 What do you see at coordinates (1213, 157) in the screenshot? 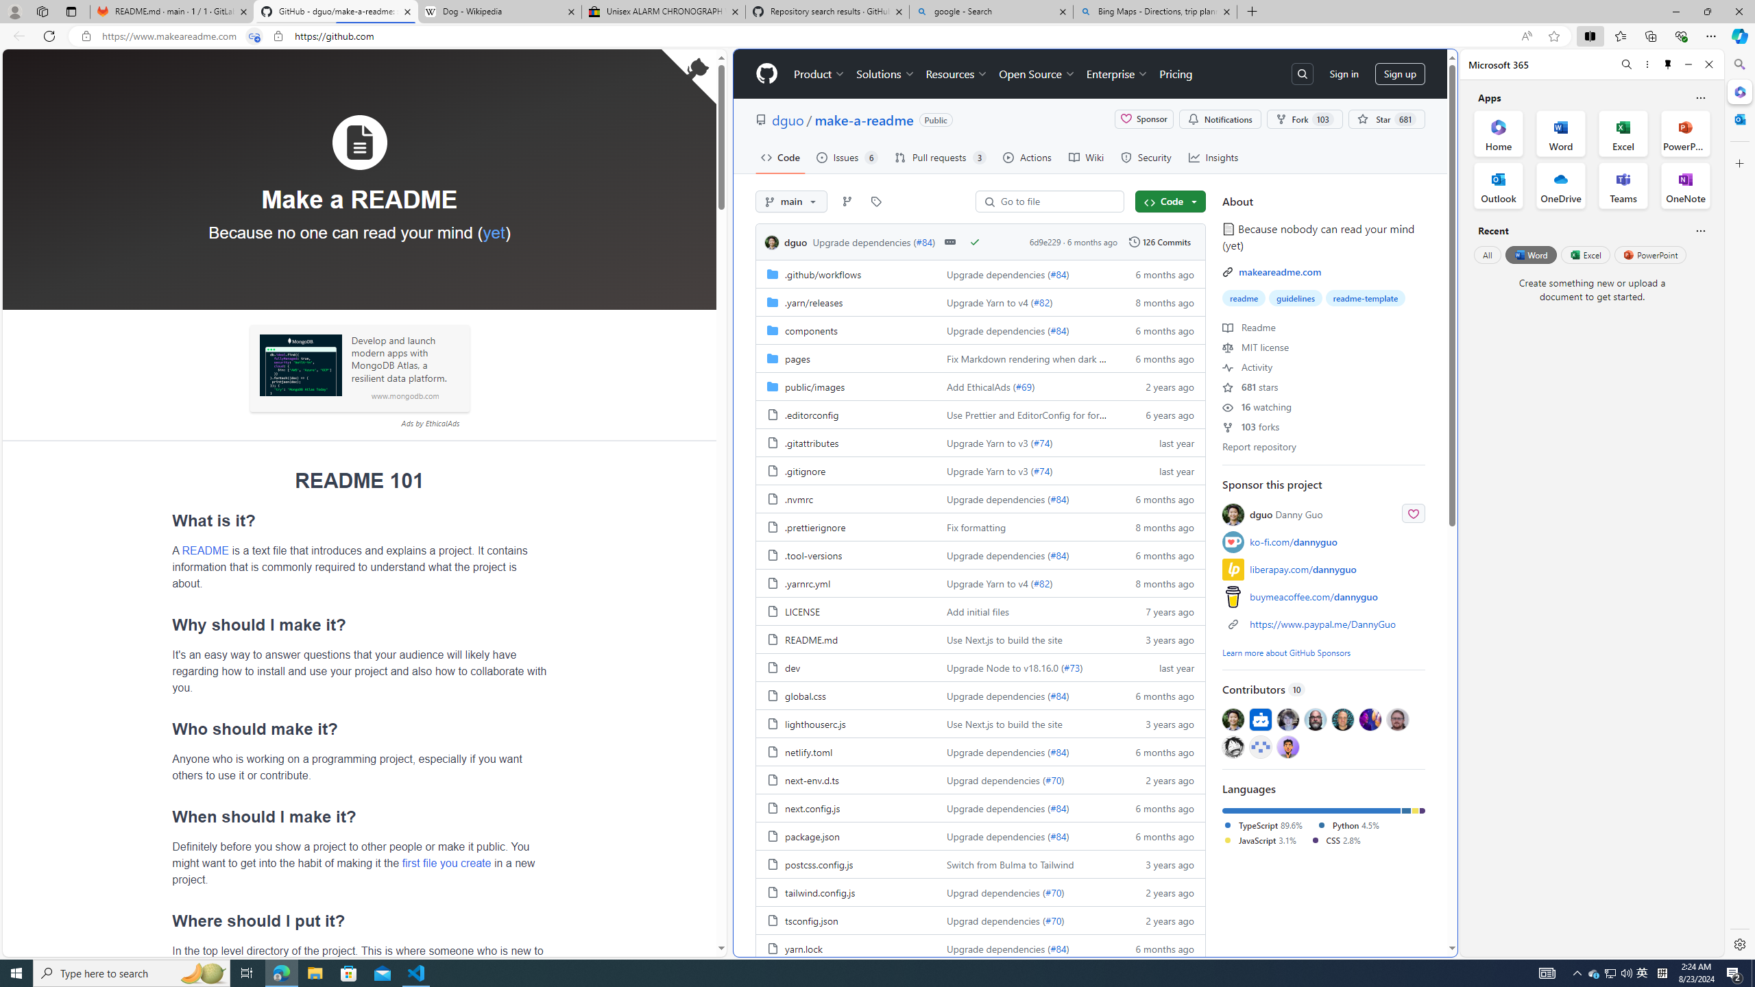
I see `Insights` at bounding box center [1213, 157].